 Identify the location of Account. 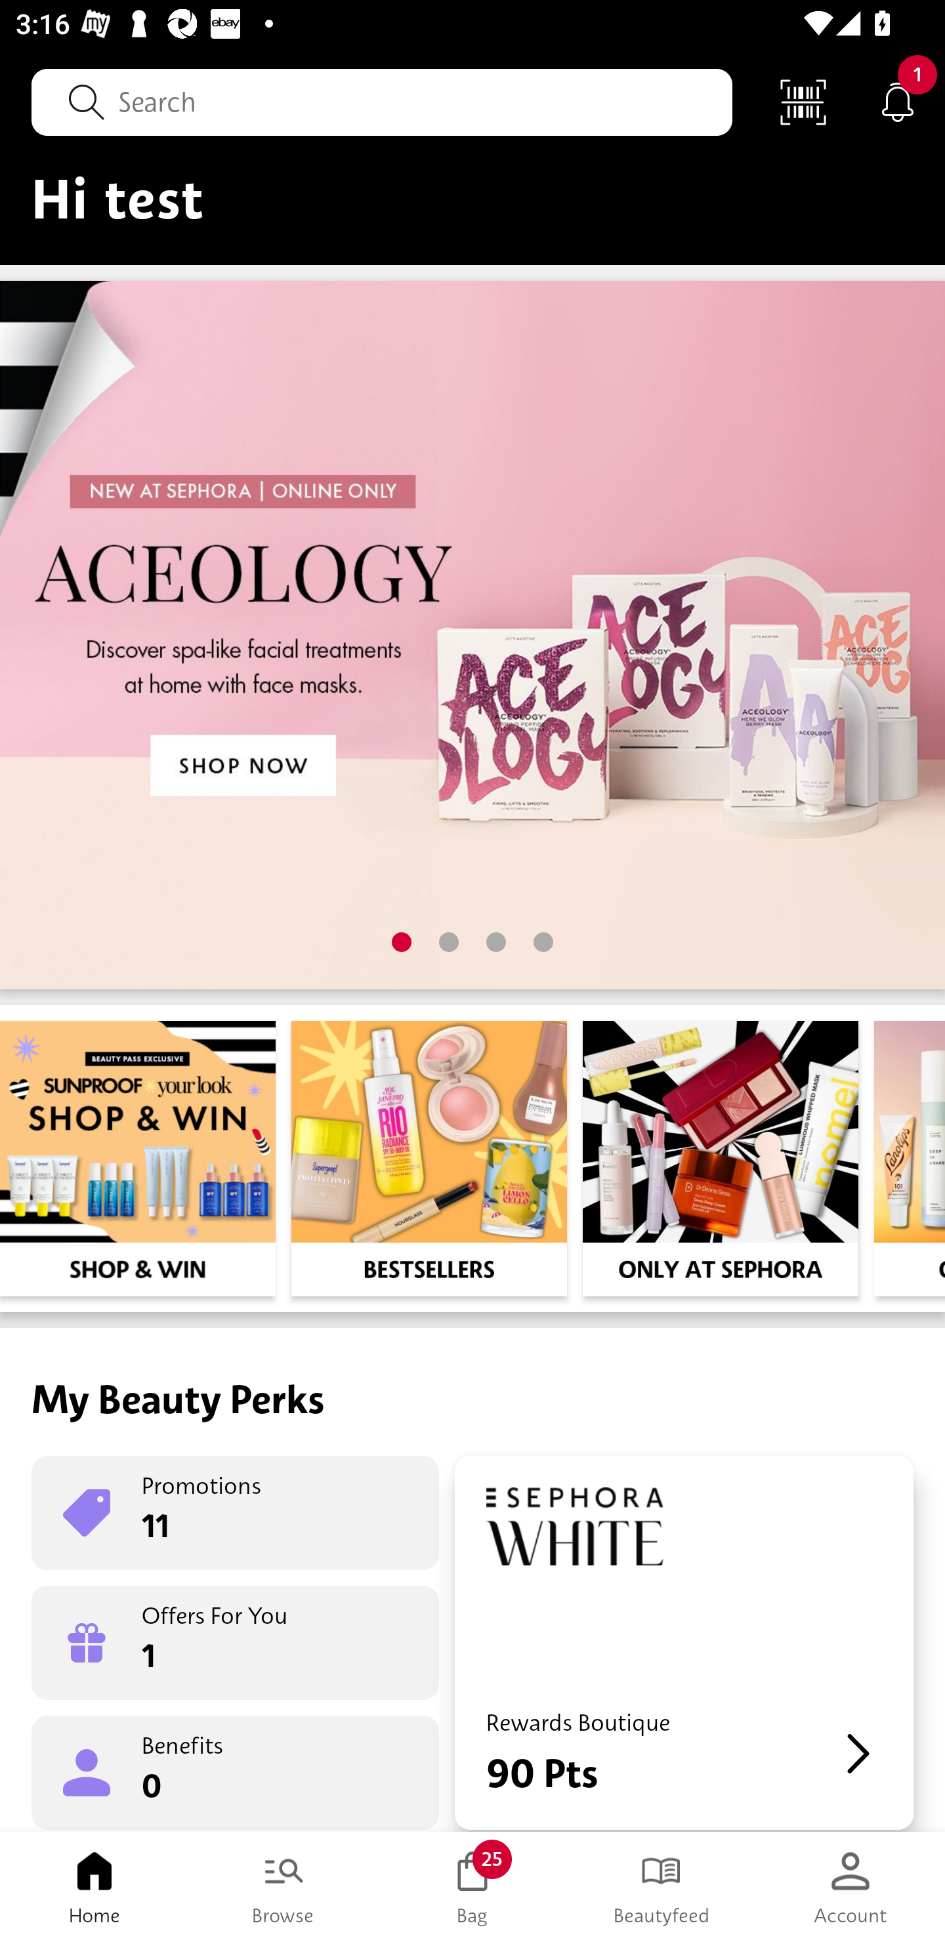
(850, 1887).